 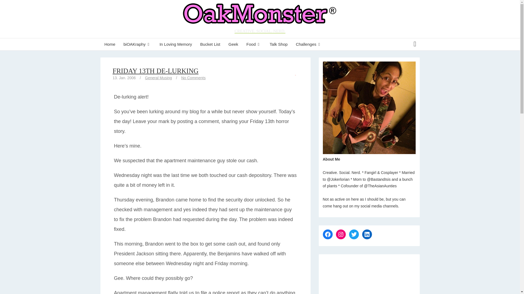 What do you see at coordinates (175, 44) in the screenshot?
I see `Oakley remembers her late mother` at bounding box center [175, 44].